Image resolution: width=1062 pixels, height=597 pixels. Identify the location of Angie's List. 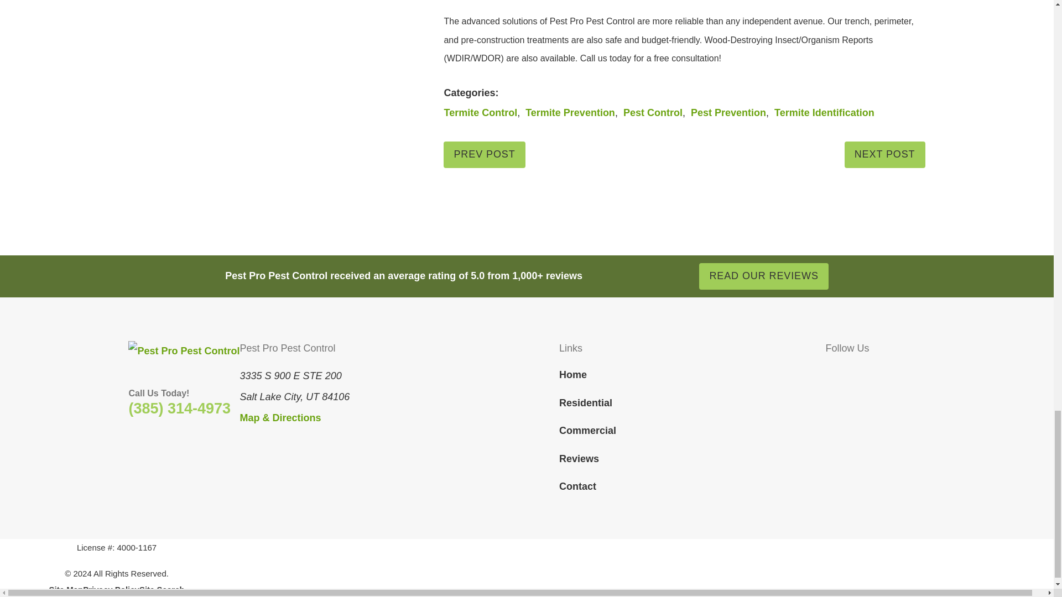
(918, 373).